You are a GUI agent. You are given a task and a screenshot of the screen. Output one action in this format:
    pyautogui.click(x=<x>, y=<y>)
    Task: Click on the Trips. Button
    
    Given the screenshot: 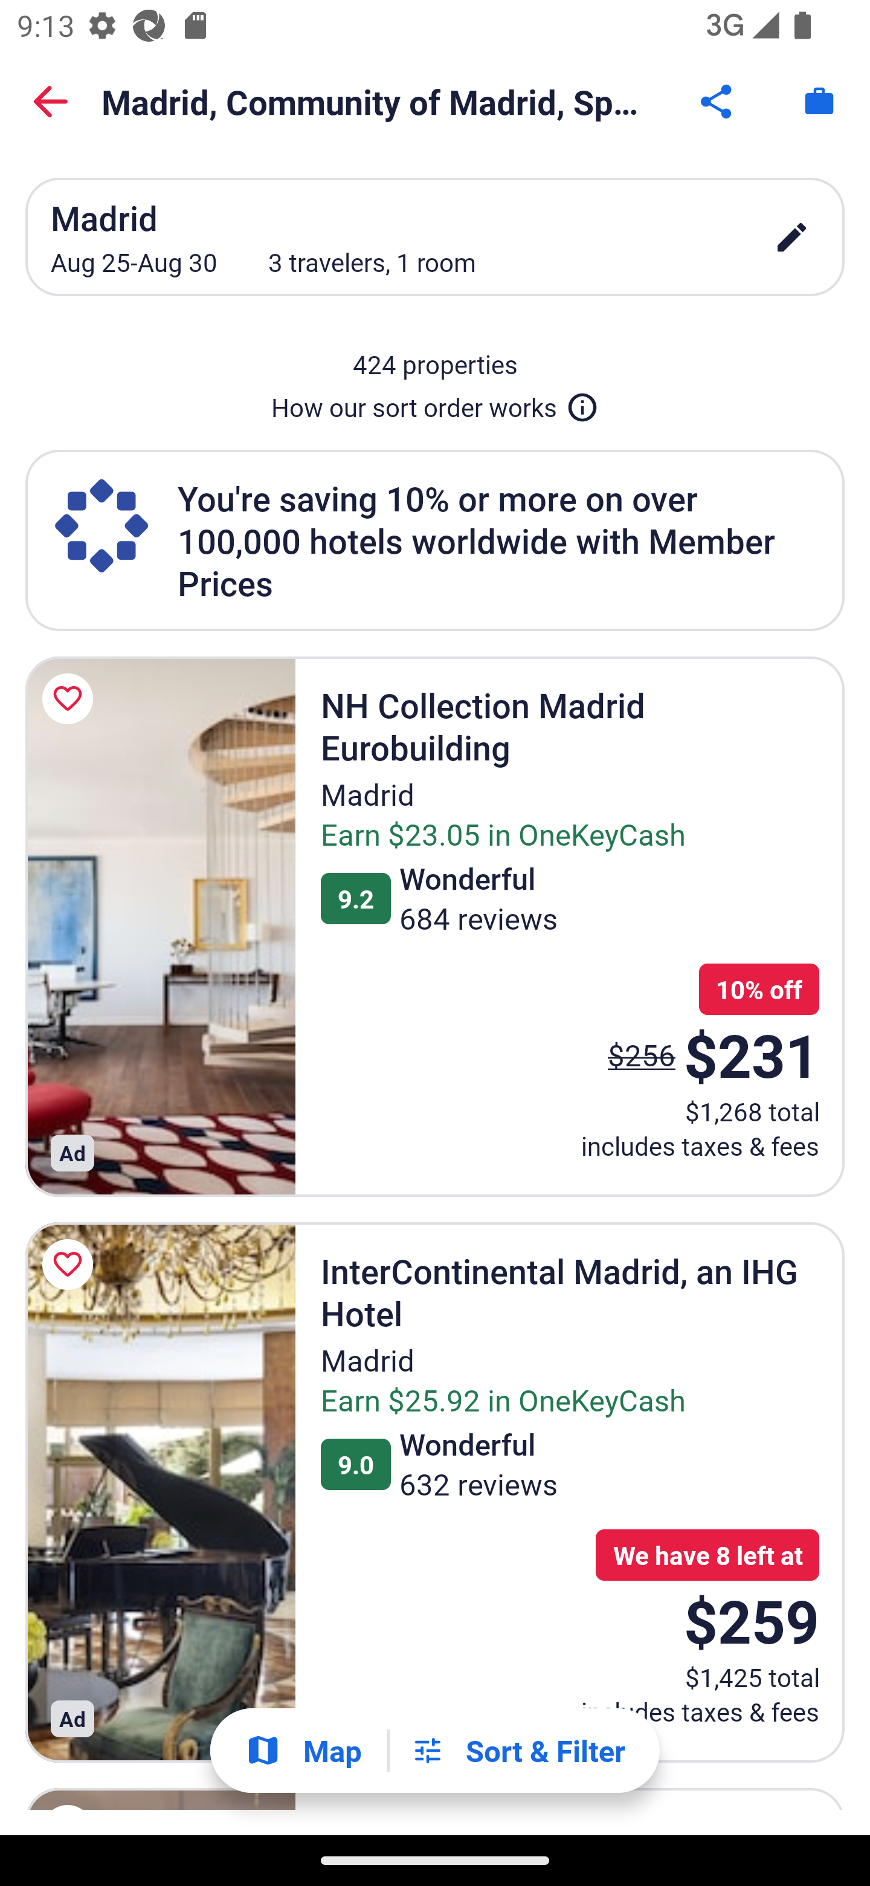 What is the action you would take?
    pyautogui.click(x=819, y=102)
    